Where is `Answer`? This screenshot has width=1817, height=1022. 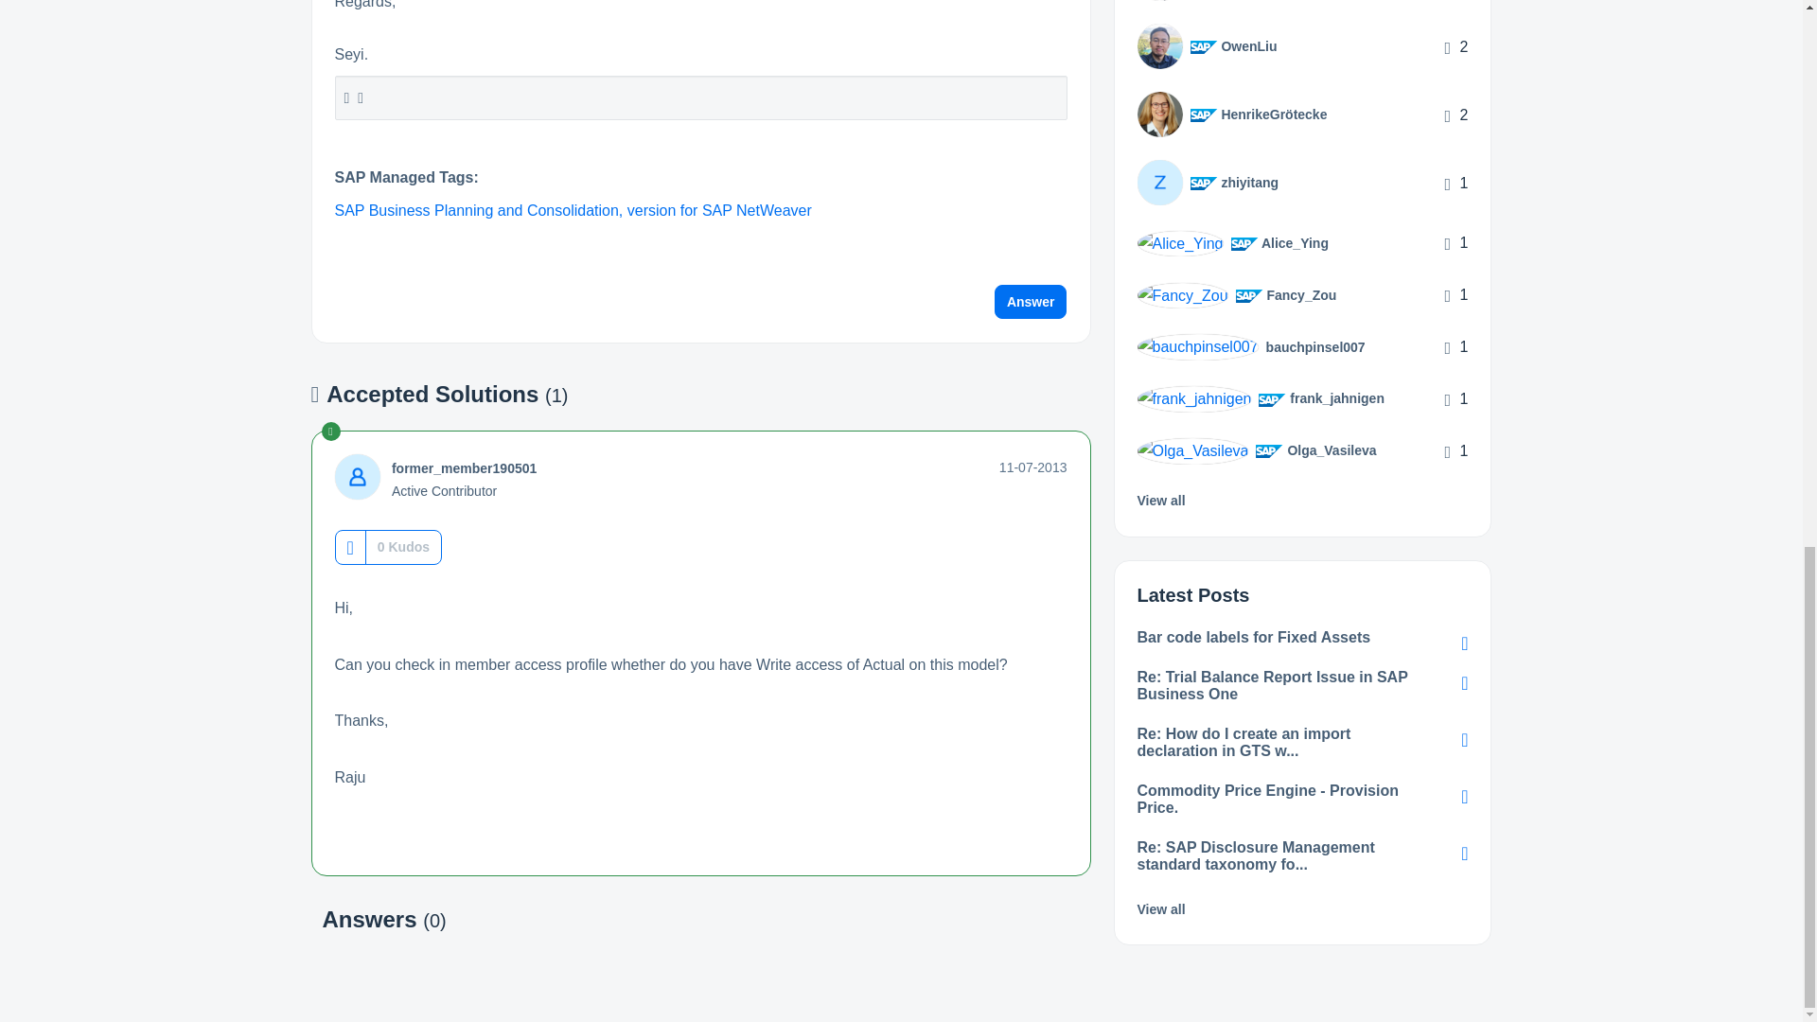 Answer is located at coordinates (1031, 301).